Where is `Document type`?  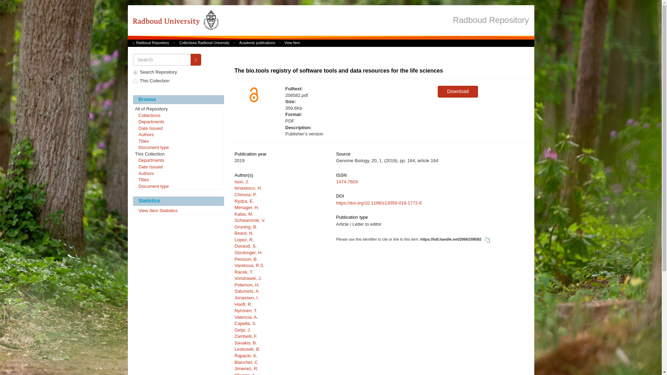 Document type is located at coordinates (179, 187).